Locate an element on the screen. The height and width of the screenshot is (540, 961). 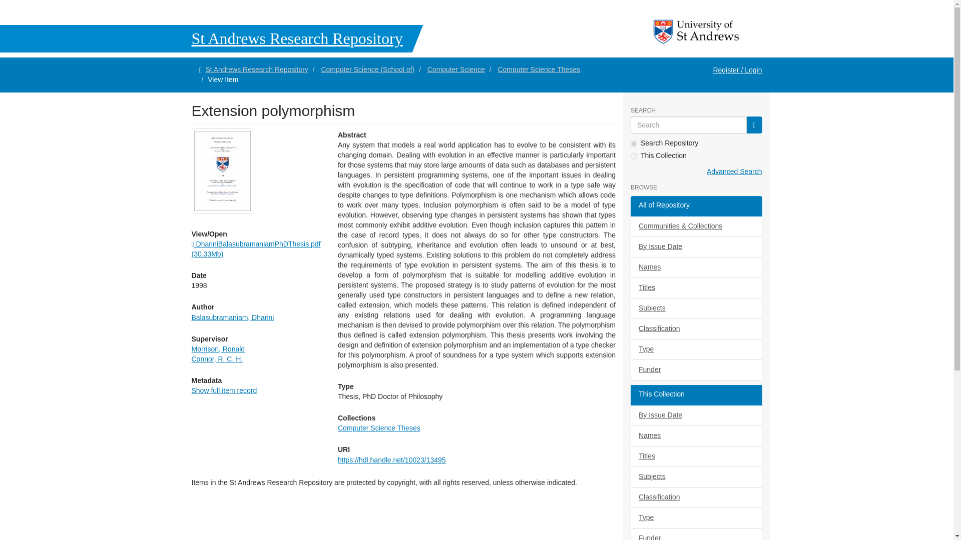
By Issue Date is located at coordinates (696, 415).